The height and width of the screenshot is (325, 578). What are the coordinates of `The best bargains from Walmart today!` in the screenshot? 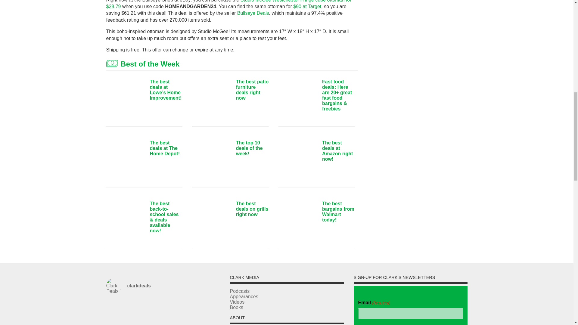 It's located at (297, 221).